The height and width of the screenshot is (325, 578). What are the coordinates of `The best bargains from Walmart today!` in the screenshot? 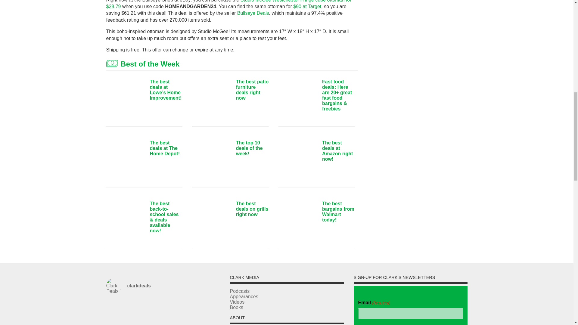 It's located at (297, 221).